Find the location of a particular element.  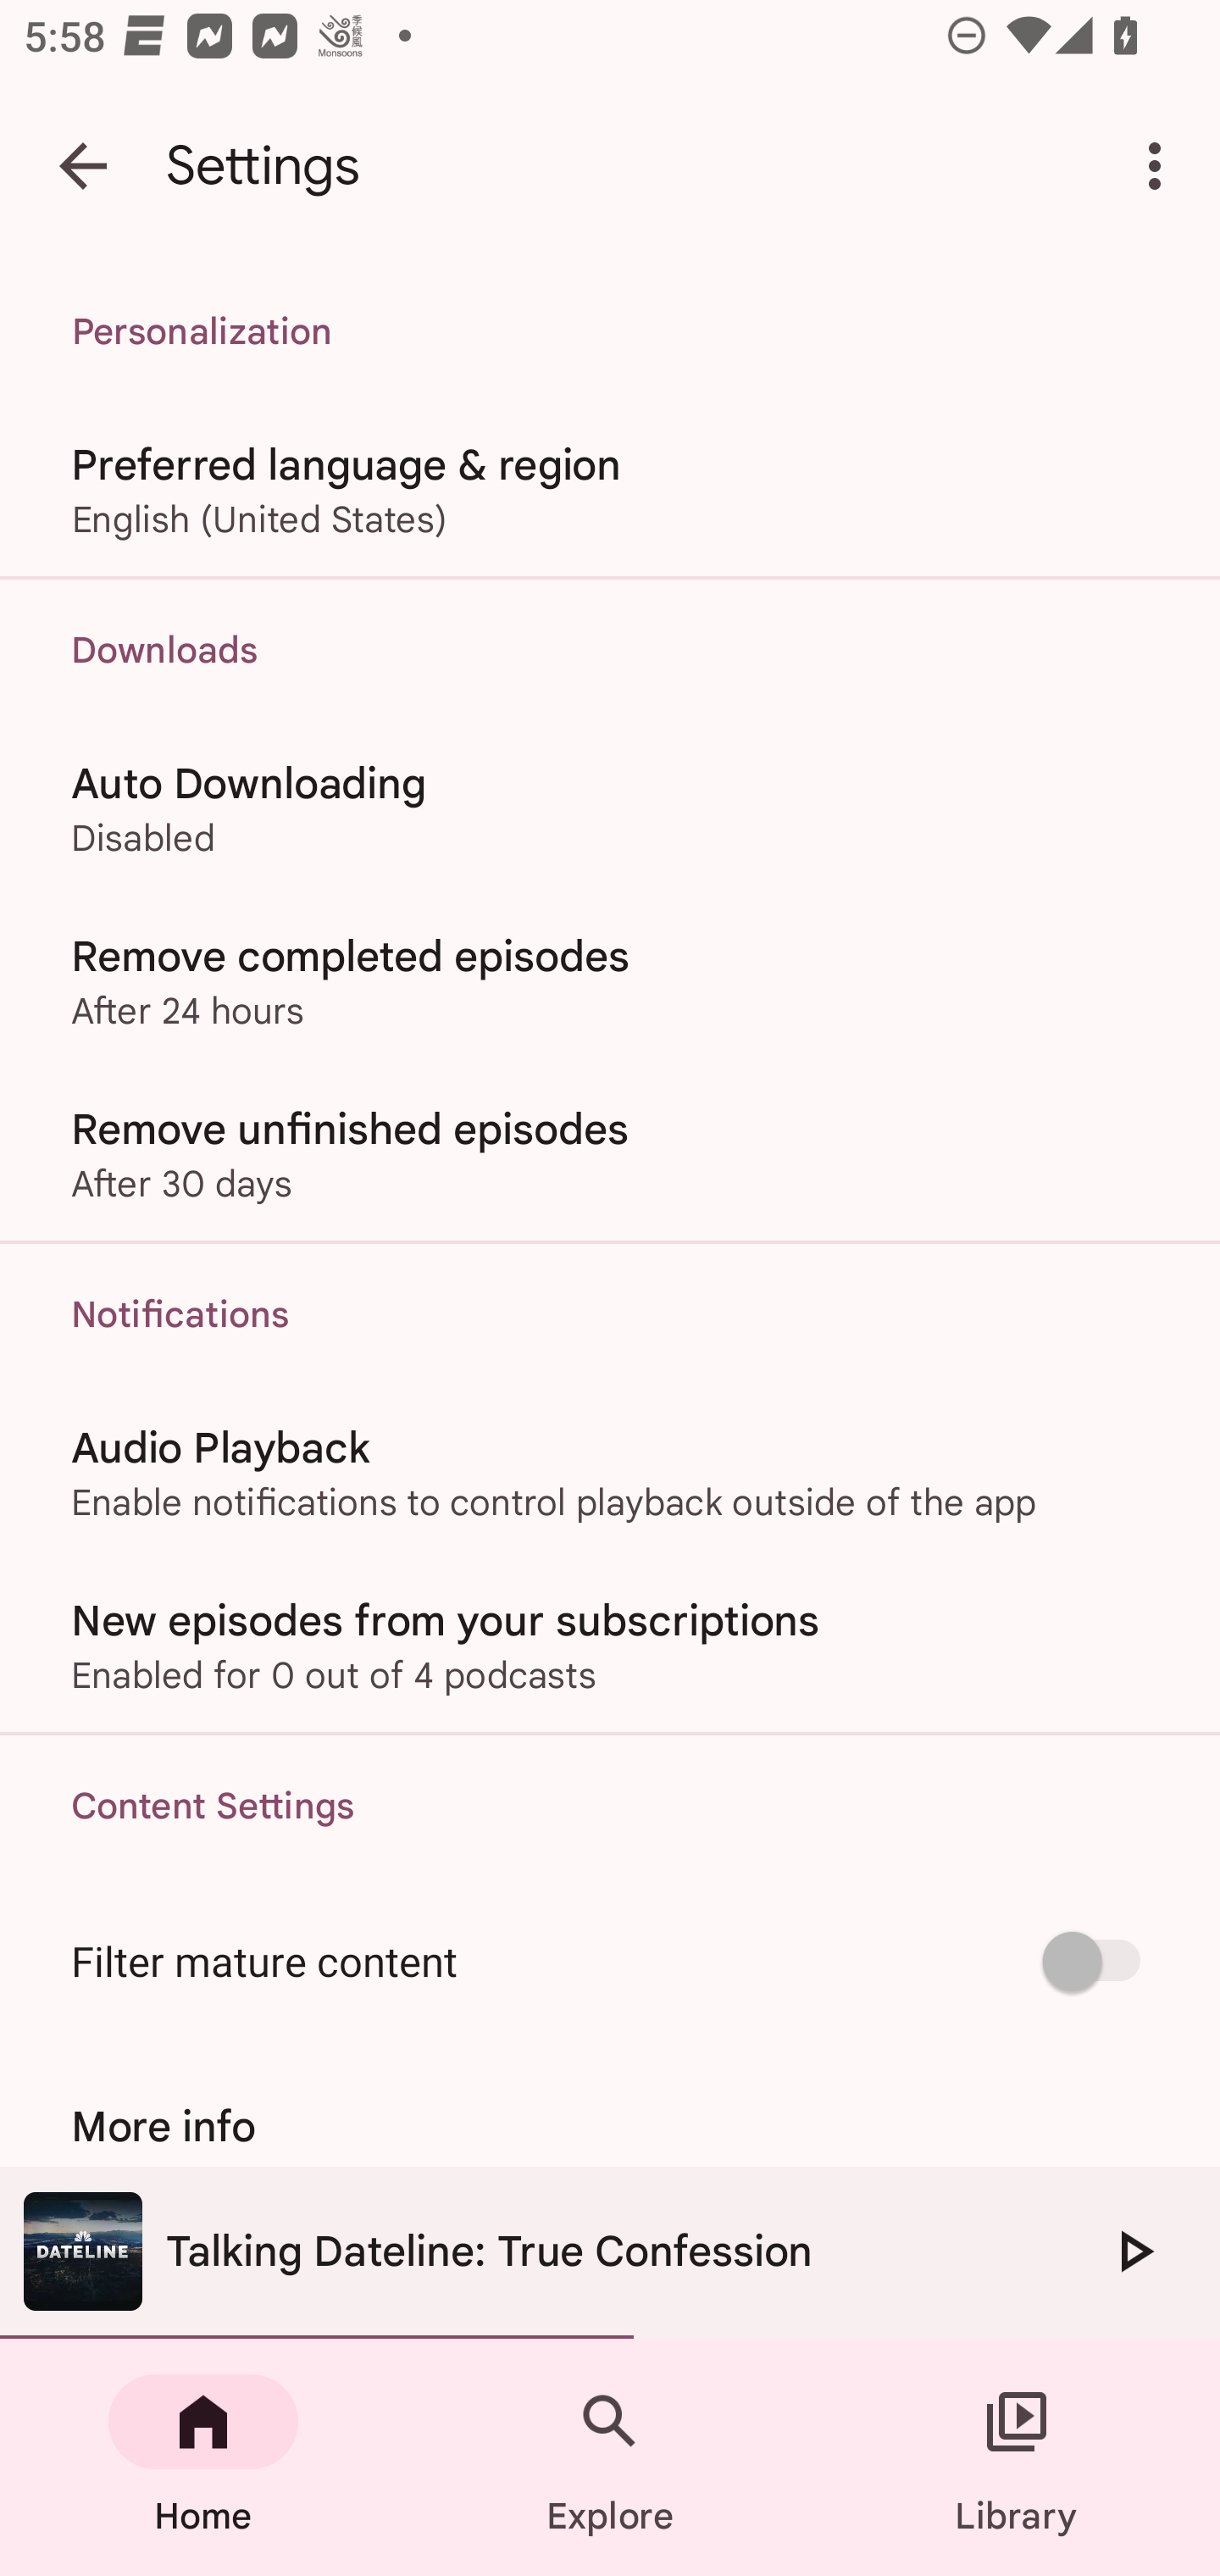

Explore is located at coordinates (610, 2457).